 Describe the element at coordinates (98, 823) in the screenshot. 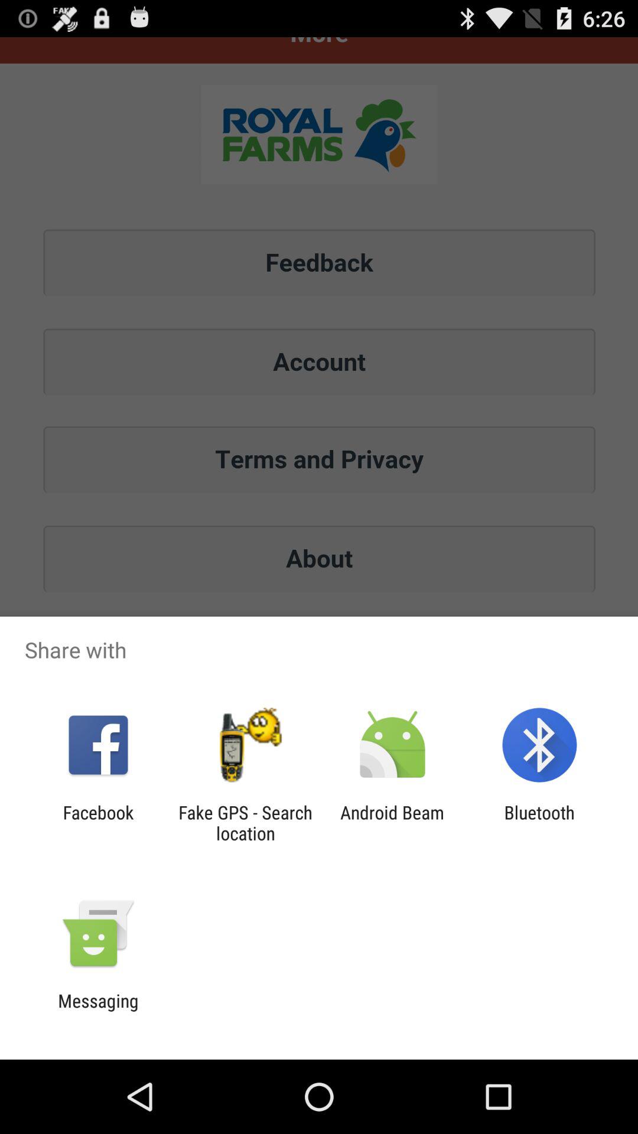

I see `click icon to the left of the fake gps search icon` at that location.